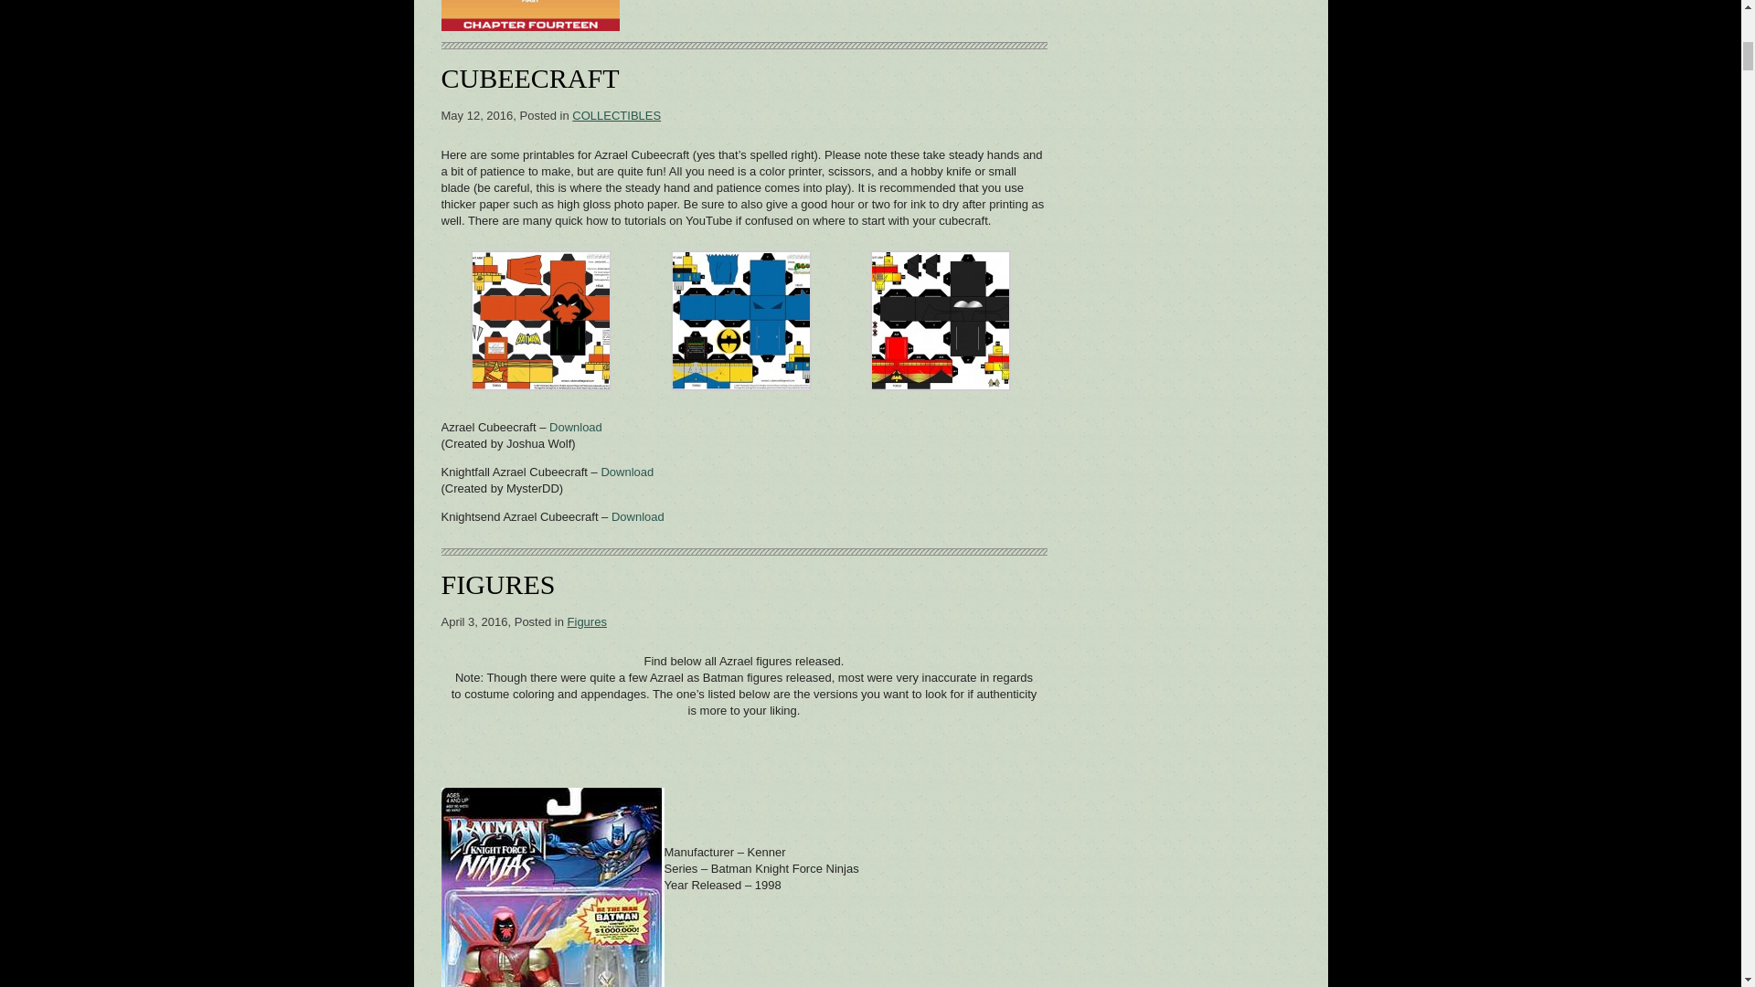  Describe the element at coordinates (497, 584) in the screenshot. I see `Permalink to Figures` at that location.